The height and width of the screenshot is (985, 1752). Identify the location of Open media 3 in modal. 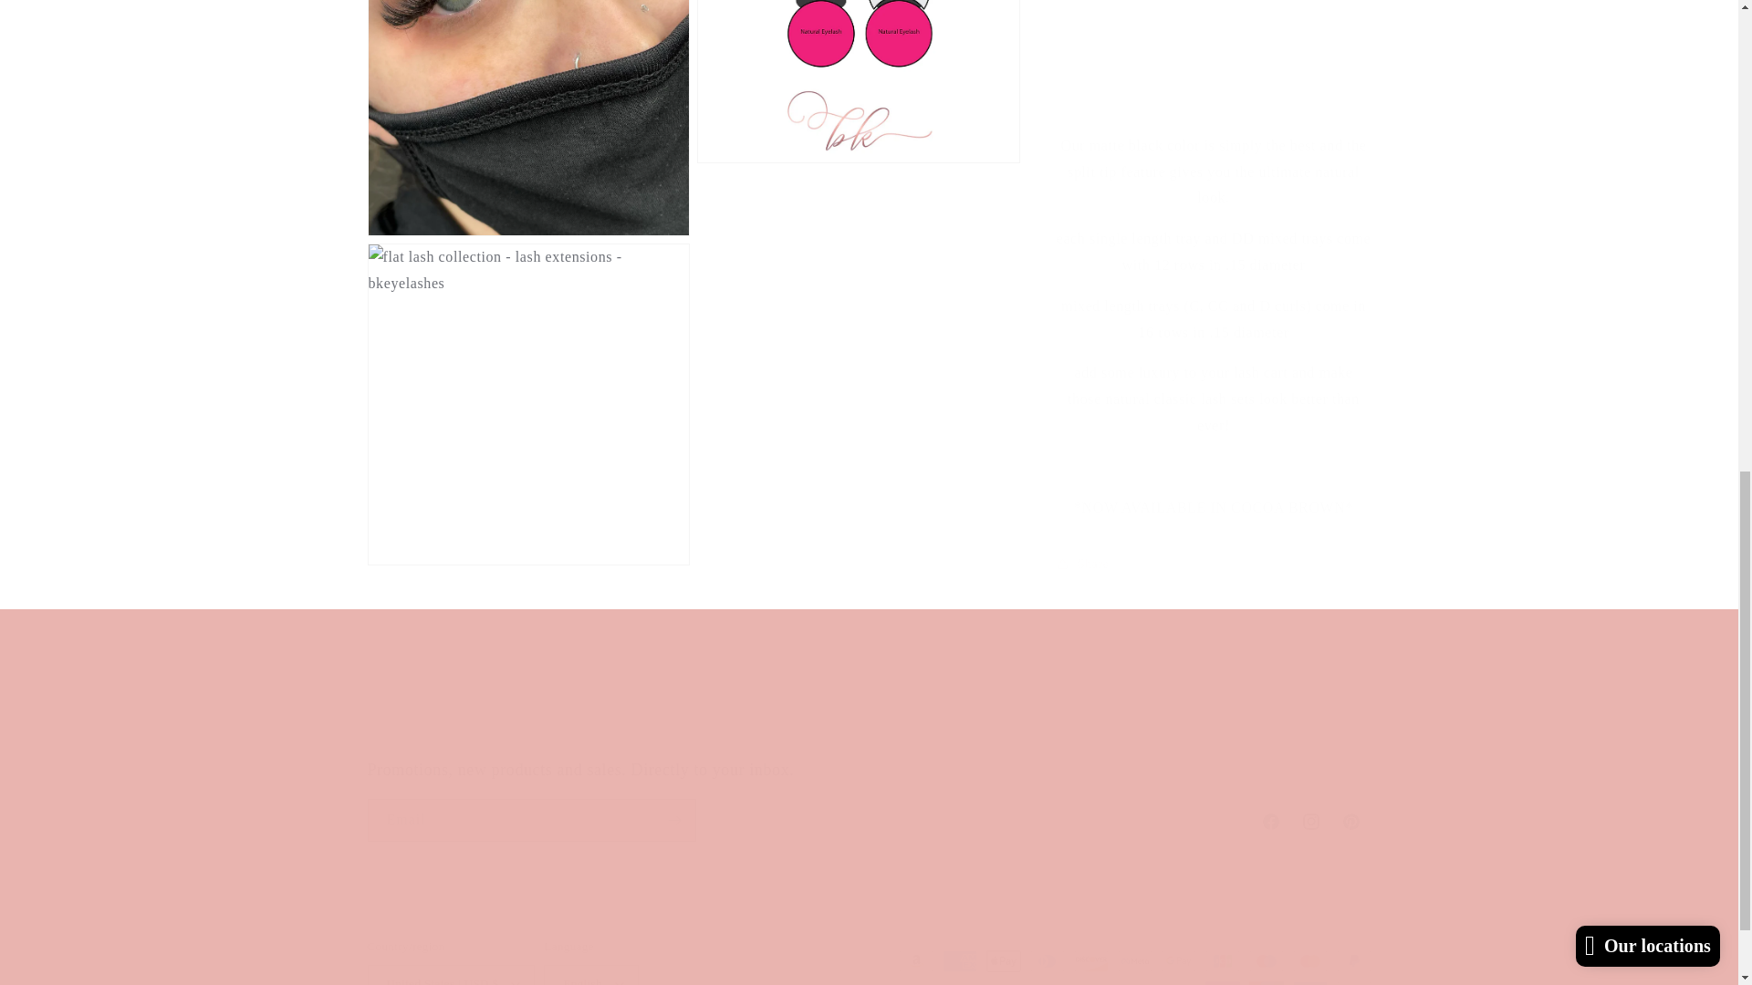
(527, 387).